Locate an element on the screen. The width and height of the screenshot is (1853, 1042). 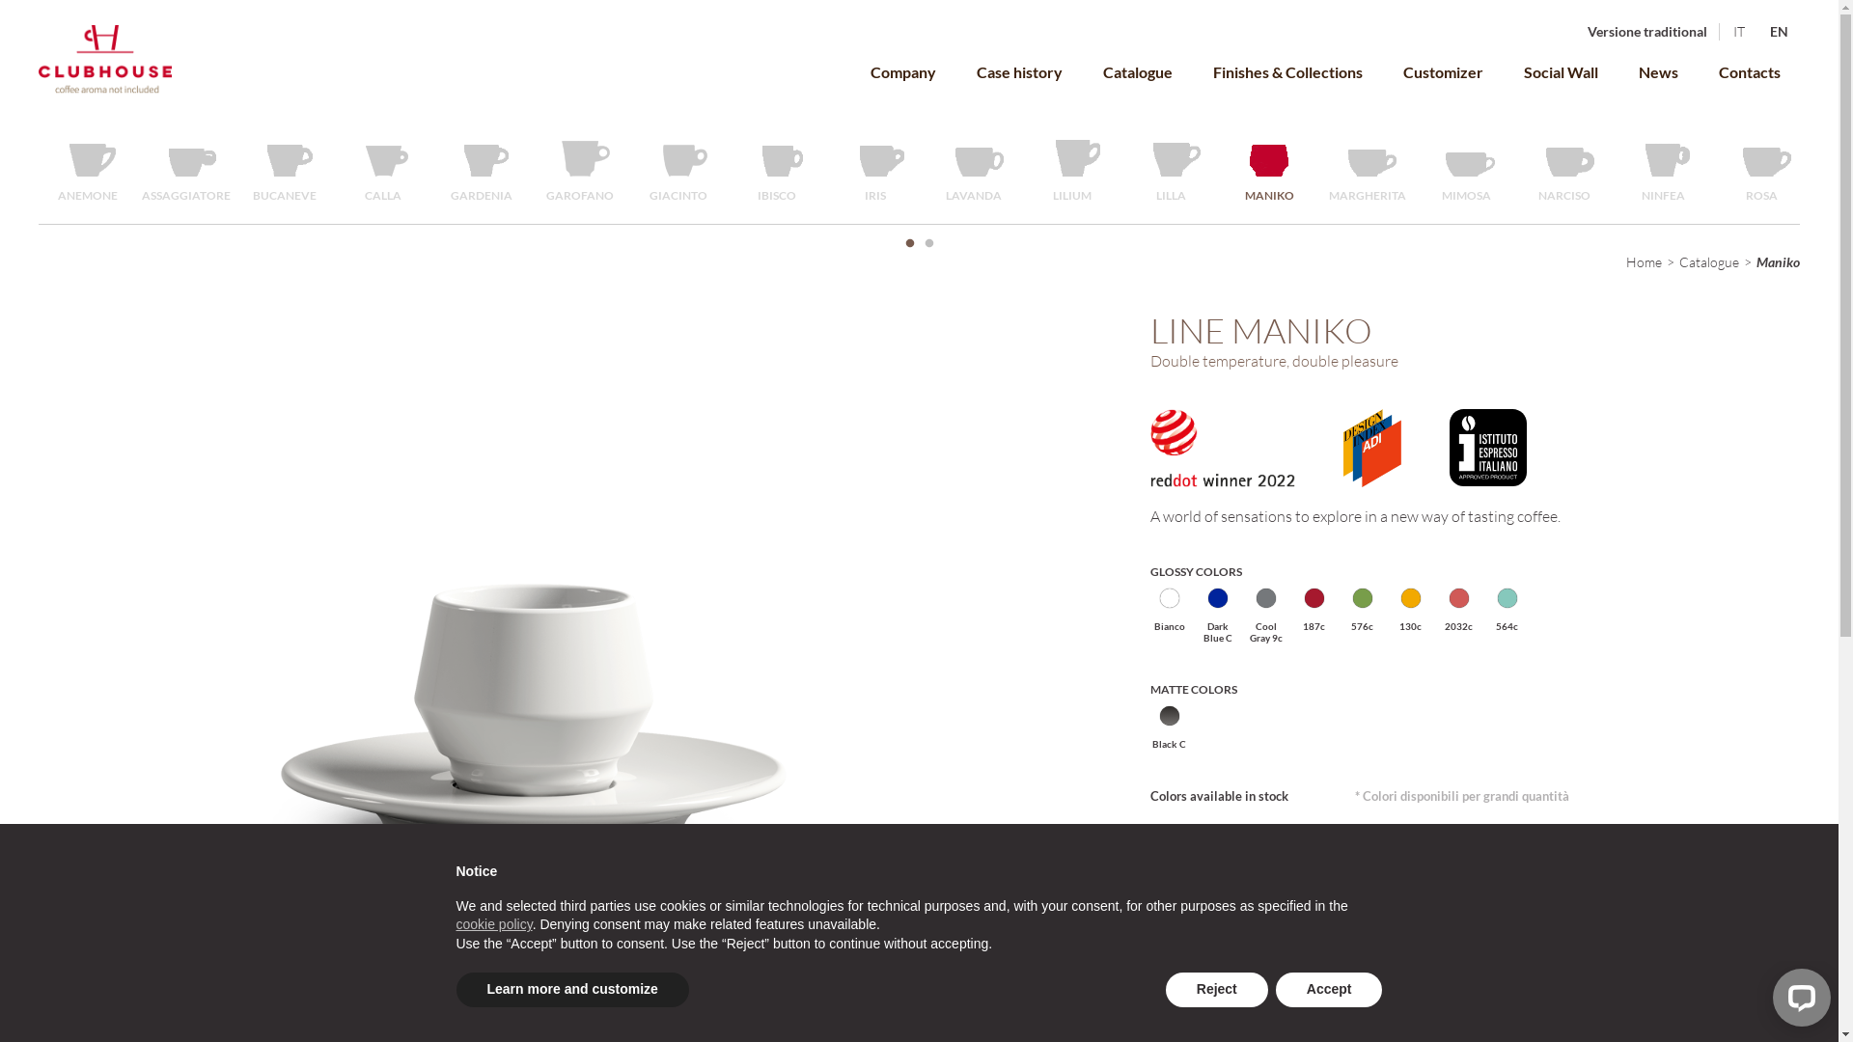
Reject is located at coordinates (1217, 990).